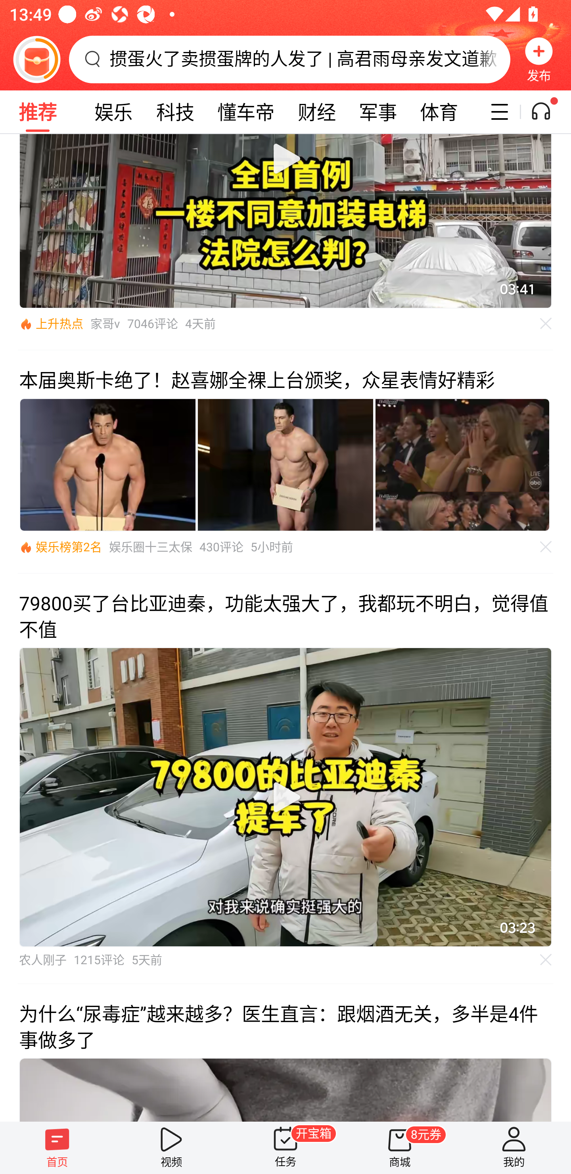  Describe the element at coordinates (285, 797) in the screenshot. I see `播放视频 视频播放器，双击屏幕打开播放控制` at that location.